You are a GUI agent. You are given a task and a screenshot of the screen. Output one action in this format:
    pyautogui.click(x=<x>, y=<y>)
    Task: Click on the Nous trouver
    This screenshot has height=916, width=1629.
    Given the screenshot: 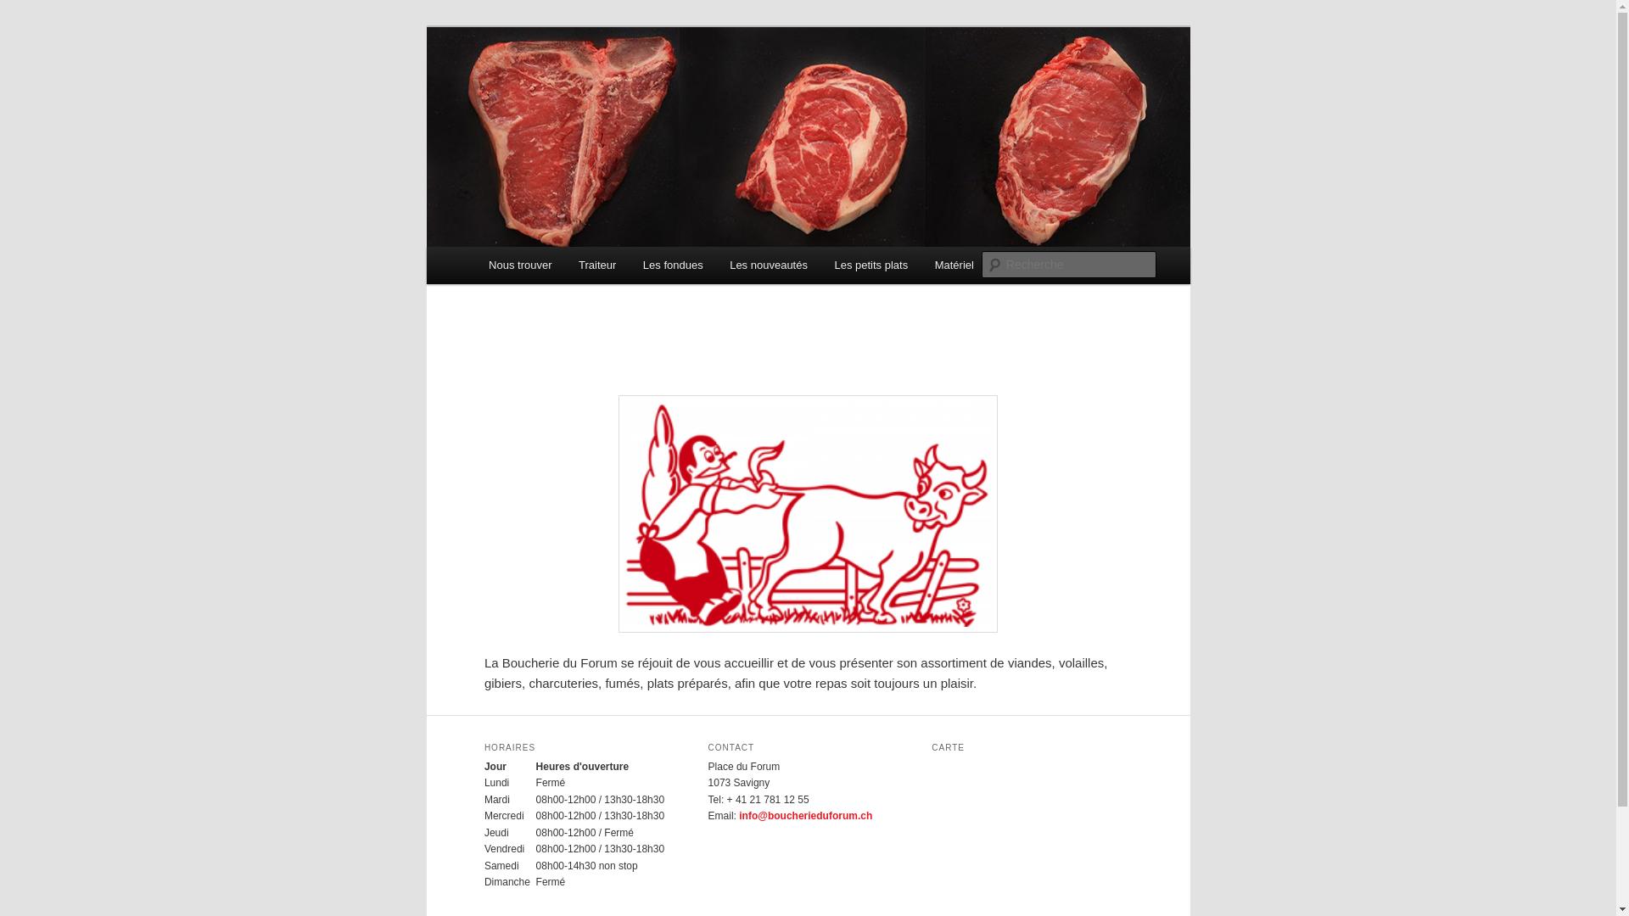 What is the action you would take?
    pyautogui.click(x=520, y=265)
    